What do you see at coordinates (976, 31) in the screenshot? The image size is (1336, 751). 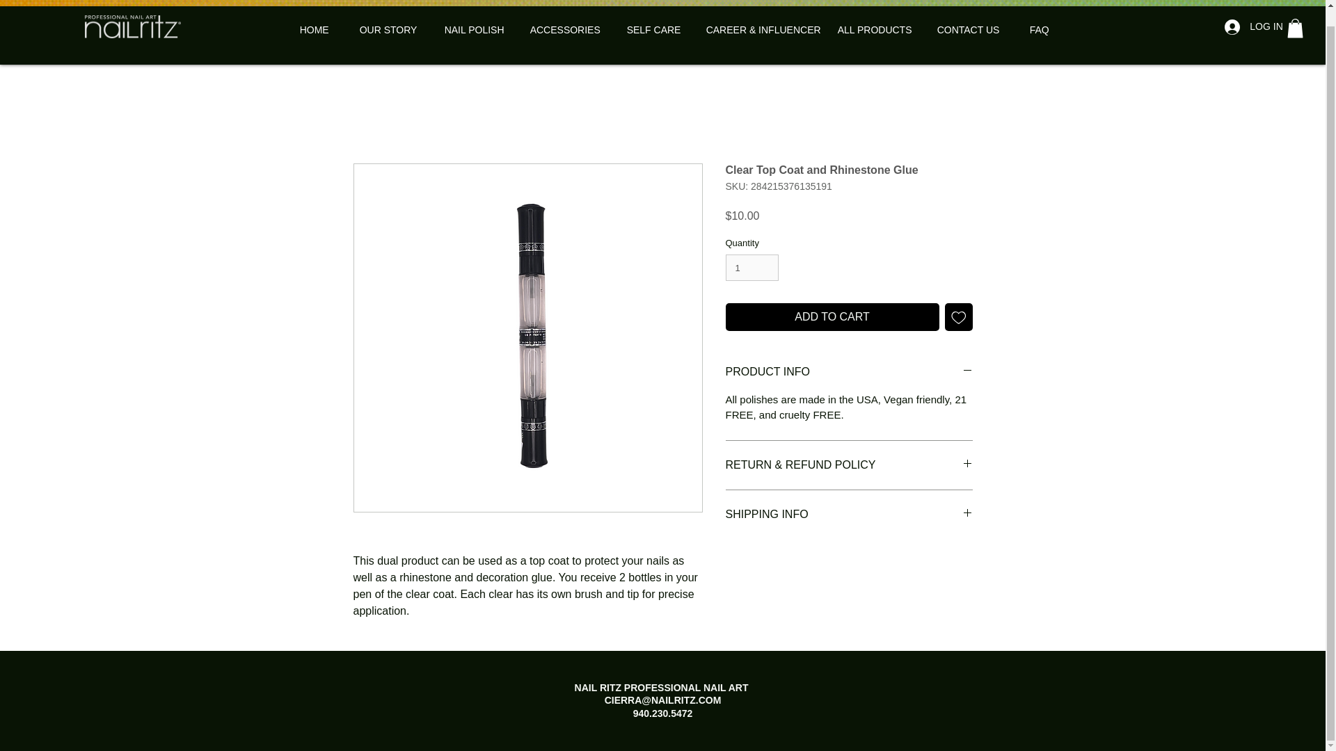 I see `CONTACT US` at bounding box center [976, 31].